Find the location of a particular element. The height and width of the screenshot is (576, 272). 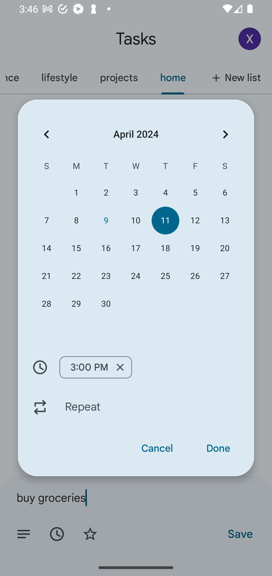

11 11 April 2024 is located at coordinates (165, 220).